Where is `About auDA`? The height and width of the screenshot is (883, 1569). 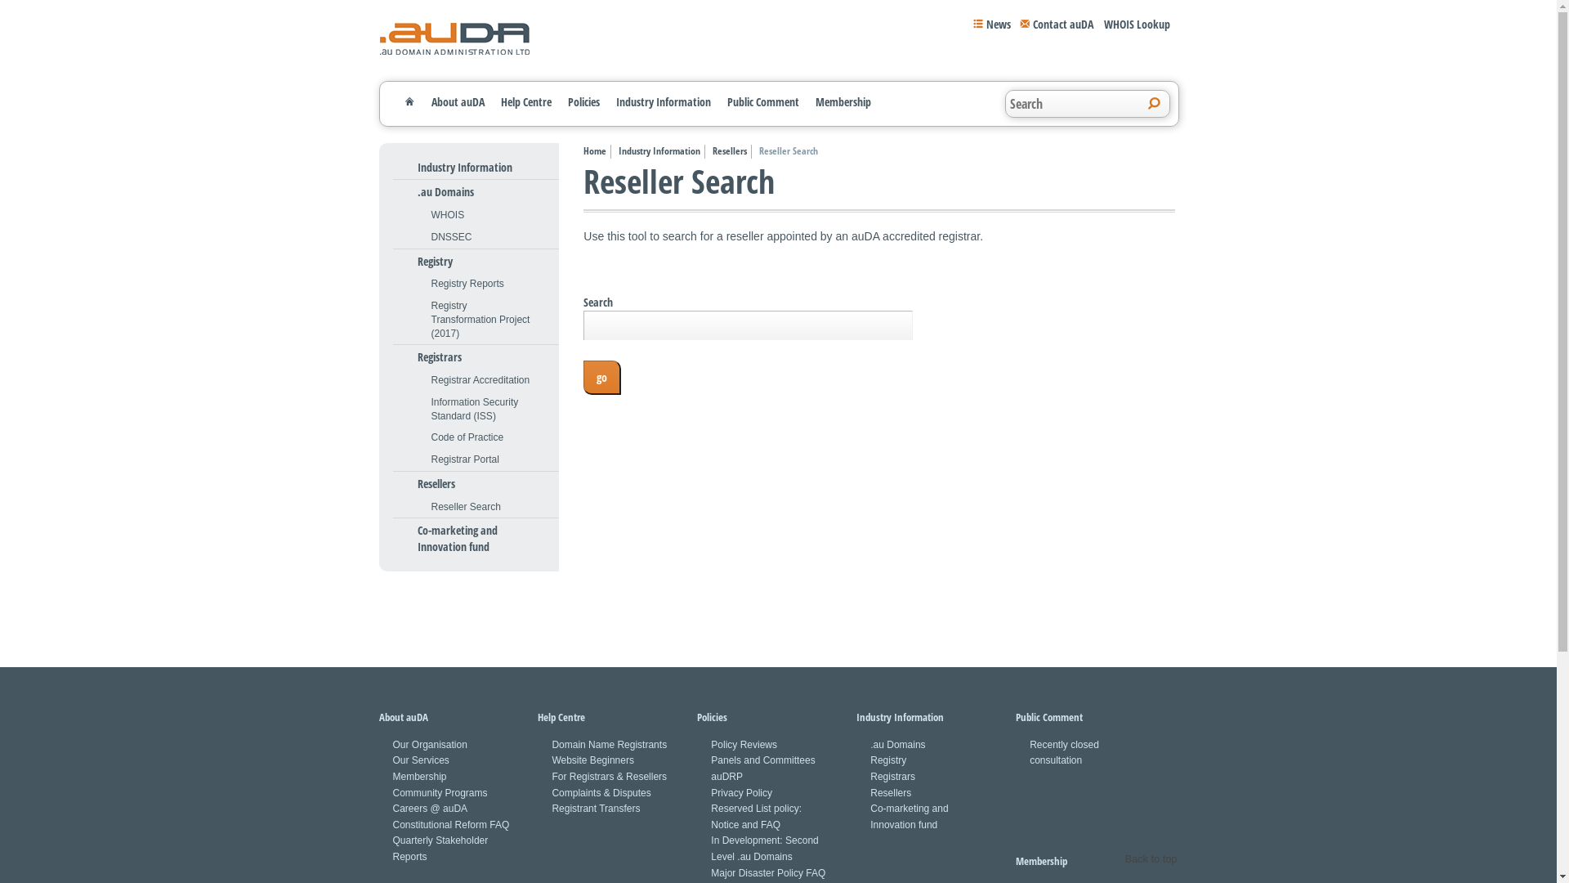
About auDA is located at coordinates (458, 101).